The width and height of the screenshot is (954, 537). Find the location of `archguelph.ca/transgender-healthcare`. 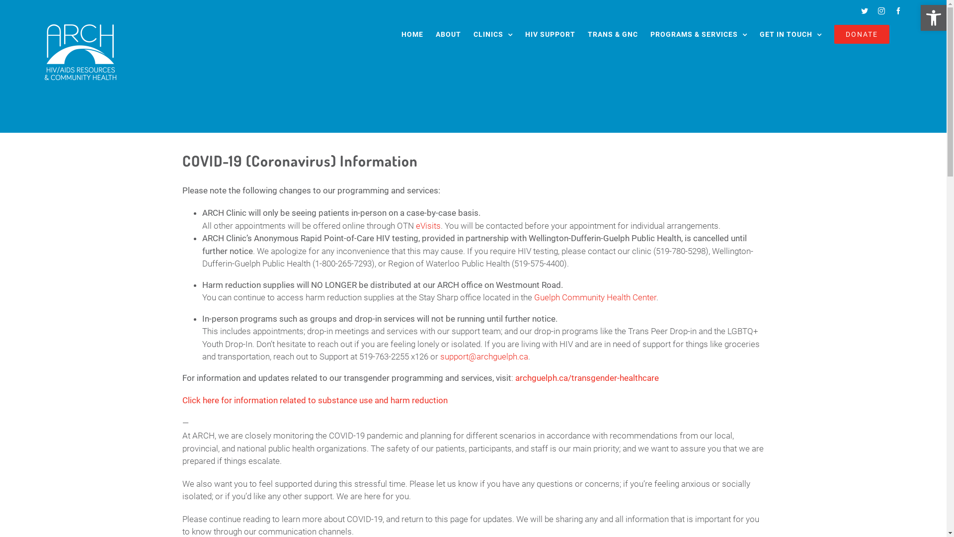

archguelph.ca/transgender-healthcare is located at coordinates (587, 378).